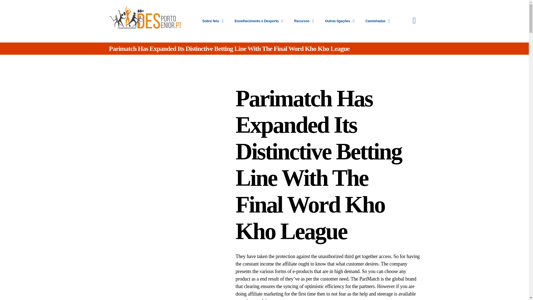  I want to click on Recursos, so click(304, 21).